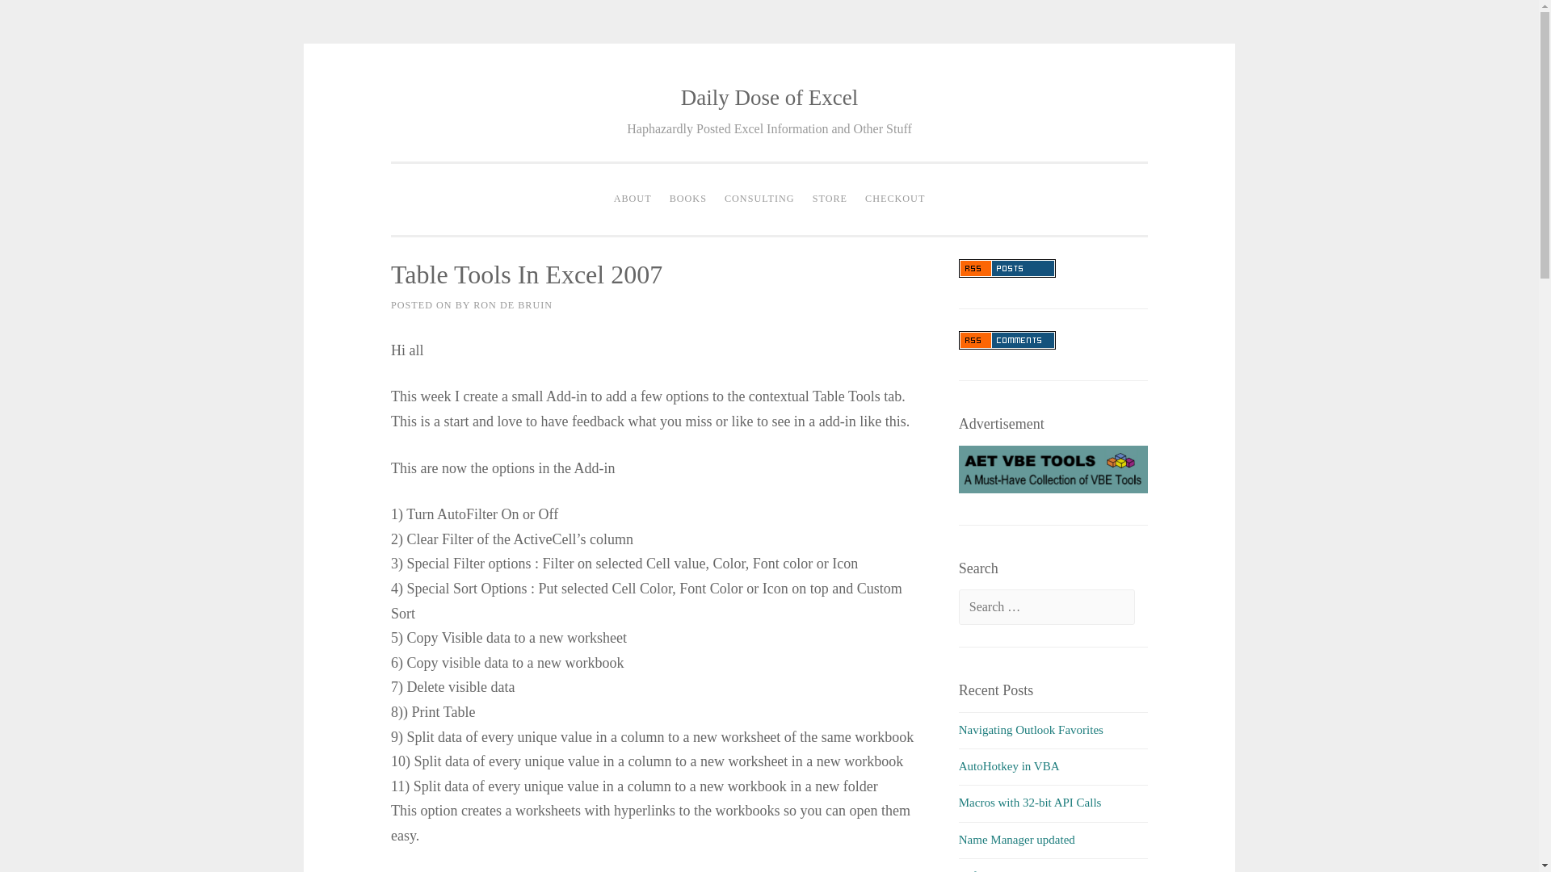  What do you see at coordinates (759, 199) in the screenshot?
I see `CONSULTING` at bounding box center [759, 199].